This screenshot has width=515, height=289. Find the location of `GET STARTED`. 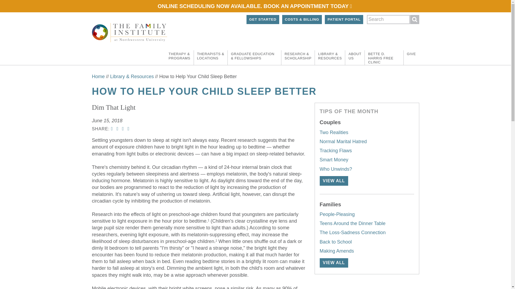

GET STARTED is located at coordinates (263, 19).